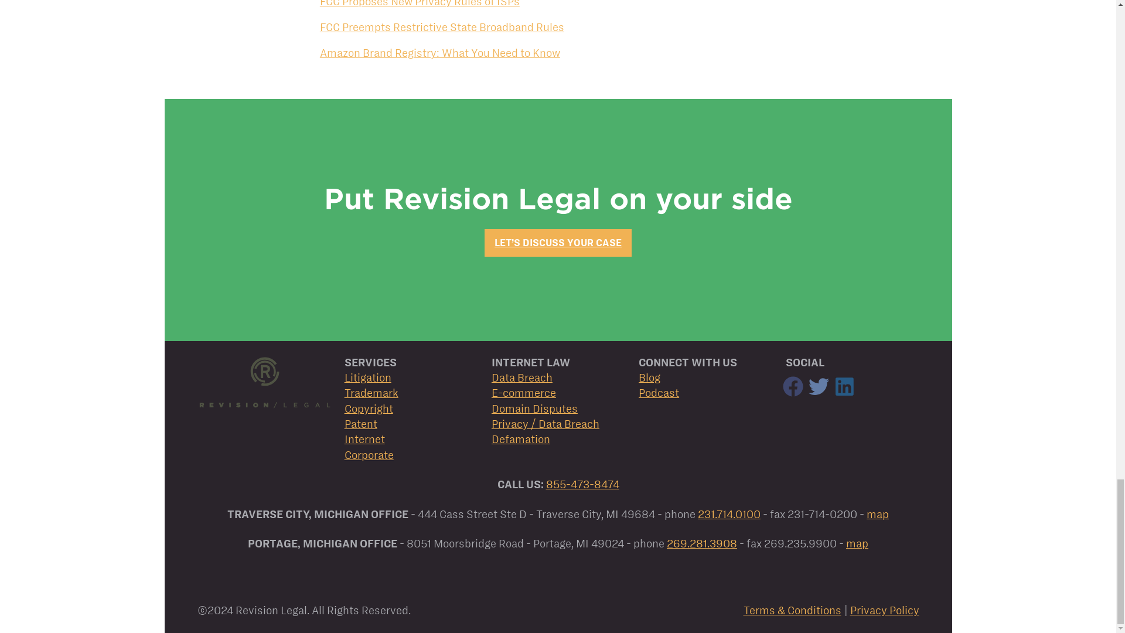 The height and width of the screenshot is (633, 1125). I want to click on Litigation, so click(368, 377).